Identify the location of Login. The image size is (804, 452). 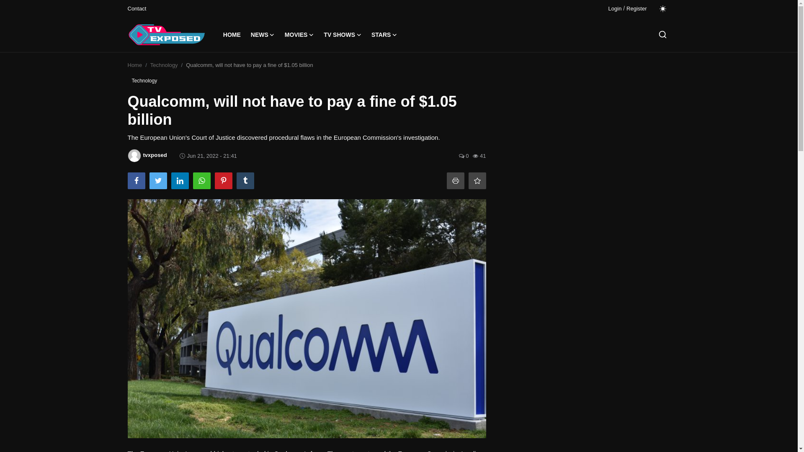
(615, 8).